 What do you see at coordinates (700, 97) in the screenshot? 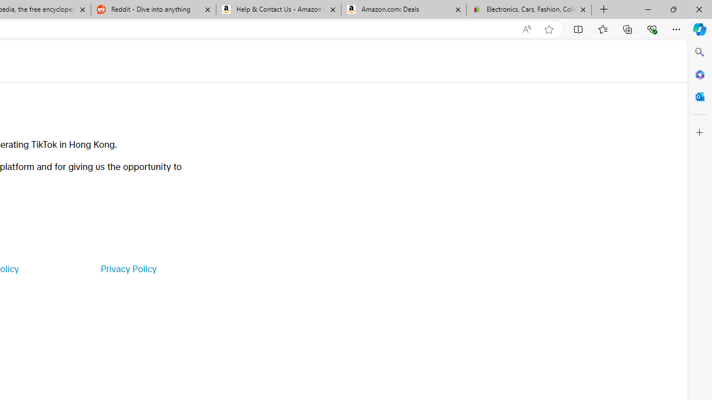
I see `Close Outlook pane` at bounding box center [700, 97].